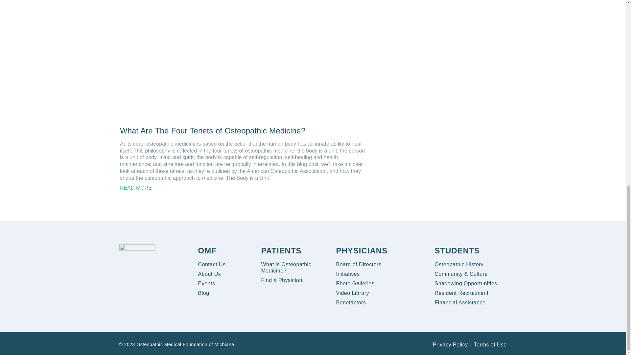 This screenshot has width=631, height=355. Describe the element at coordinates (295, 267) in the screenshot. I see `What is Osteopathic Medicine?` at that location.